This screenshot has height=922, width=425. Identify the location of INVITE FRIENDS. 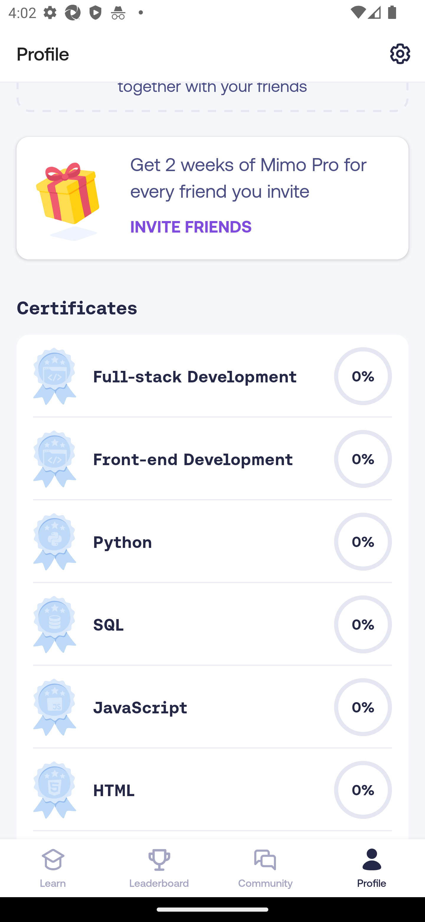
(191, 226).